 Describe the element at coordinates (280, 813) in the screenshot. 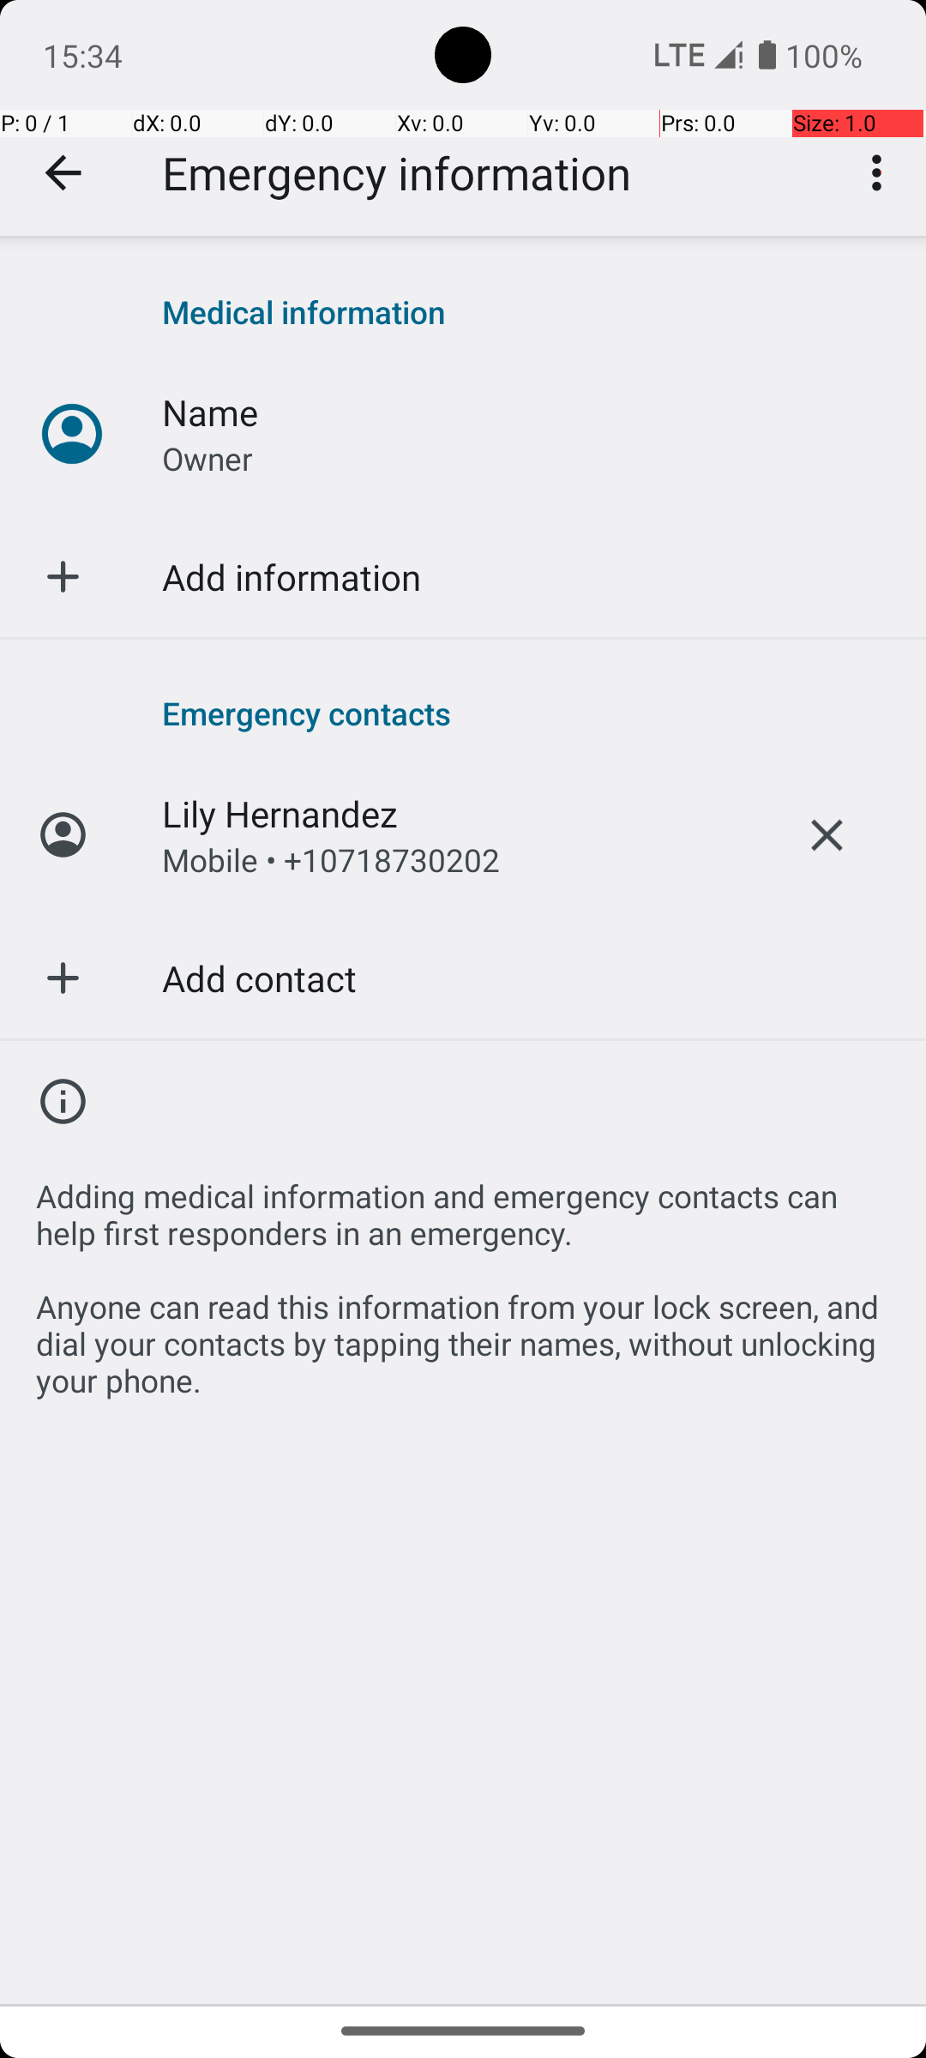

I see `Lily Hernandez` at that location.